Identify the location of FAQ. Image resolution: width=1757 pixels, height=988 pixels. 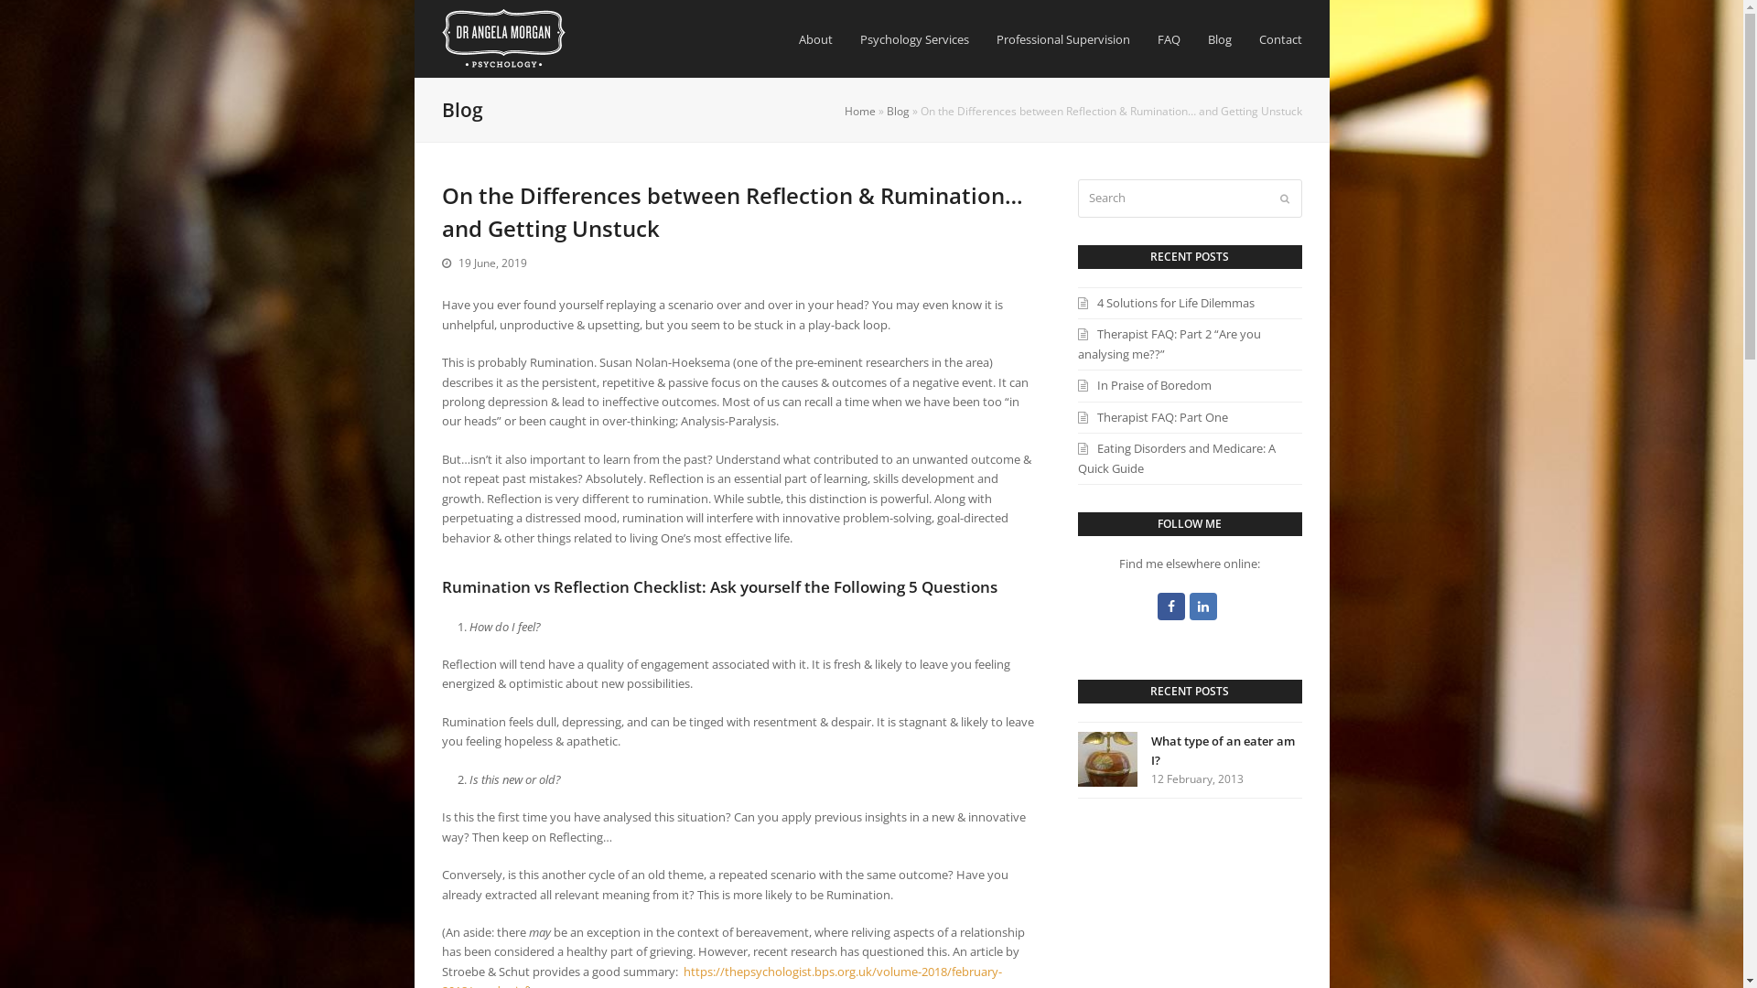
(1170, 39).